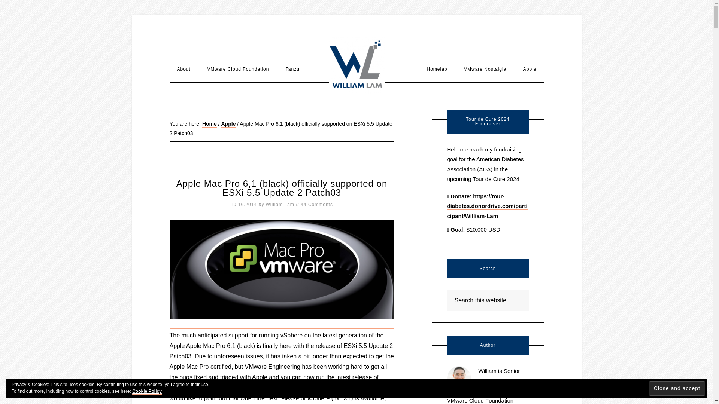 The width and height of the screenshot is (719, 404). Describe the element at coordinates (530, 69) in the screenshot. I see `Apple` at that location.